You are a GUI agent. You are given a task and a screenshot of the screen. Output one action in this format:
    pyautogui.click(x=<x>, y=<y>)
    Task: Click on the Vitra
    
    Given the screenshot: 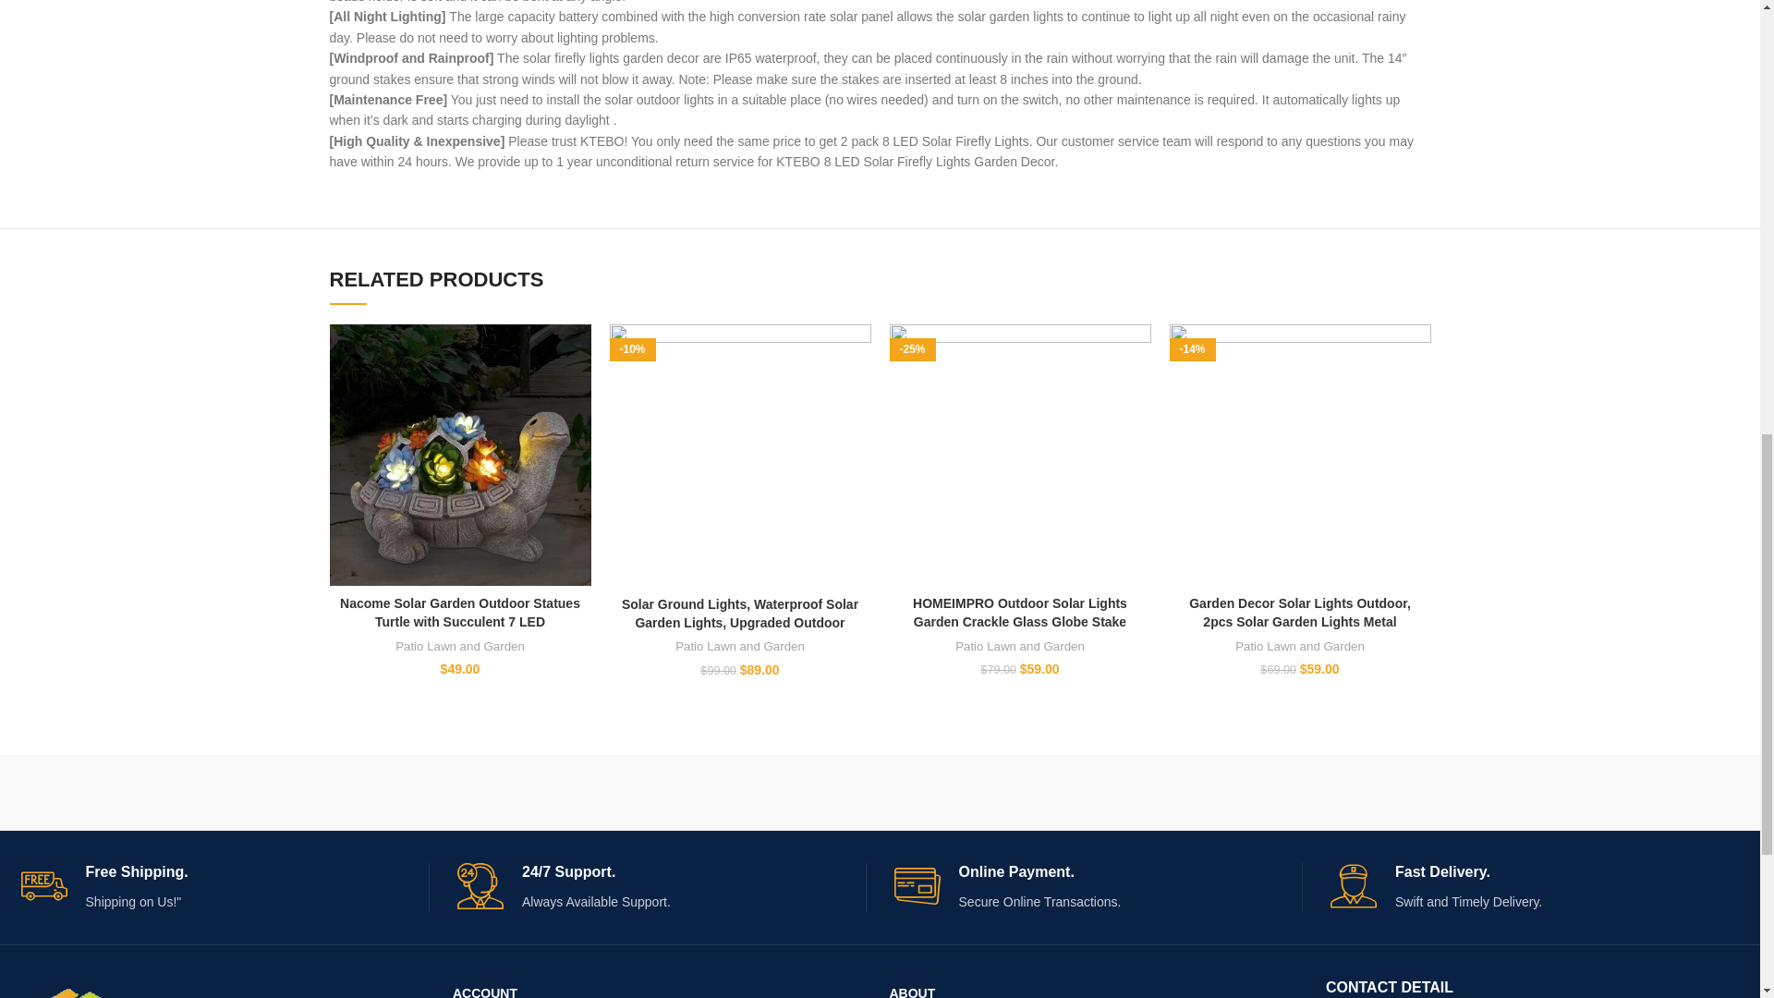 What is the action you would take?
    pyautogui.click(x=139, y=793)
    